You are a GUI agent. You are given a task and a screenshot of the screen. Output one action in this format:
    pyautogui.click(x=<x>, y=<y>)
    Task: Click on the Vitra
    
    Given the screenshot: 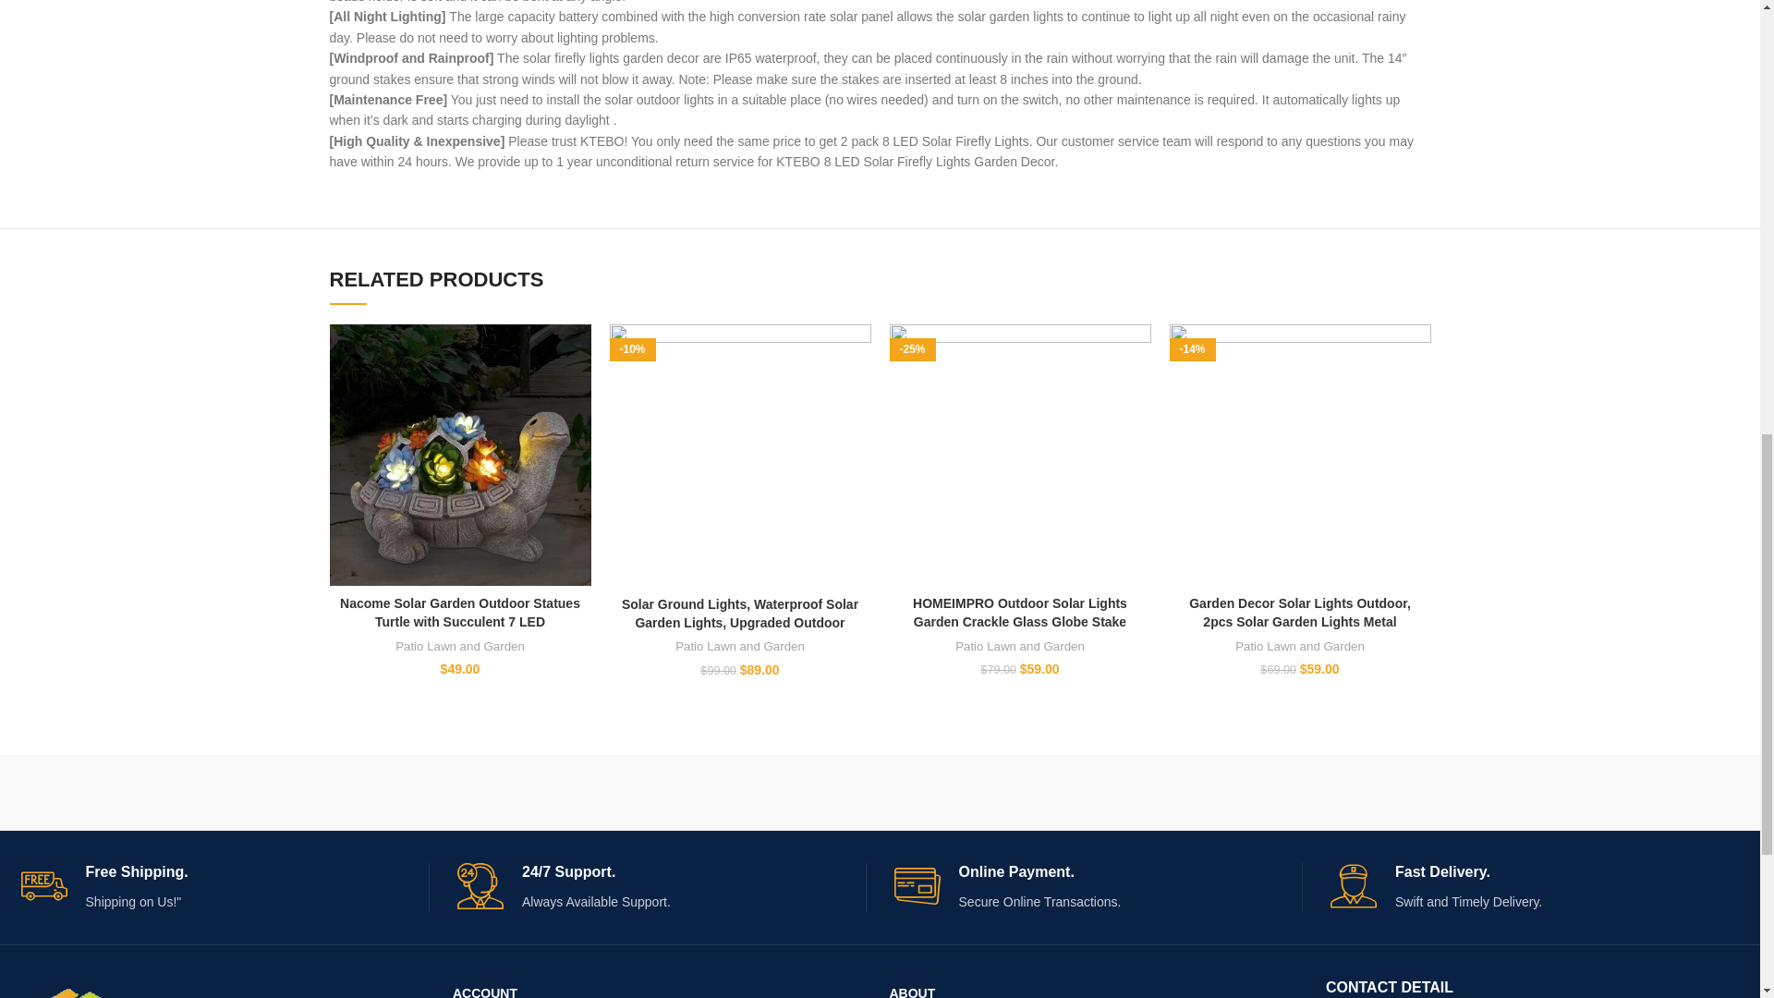 What is the action you would take?
    pyautogui.click(x=139, y=793)
    